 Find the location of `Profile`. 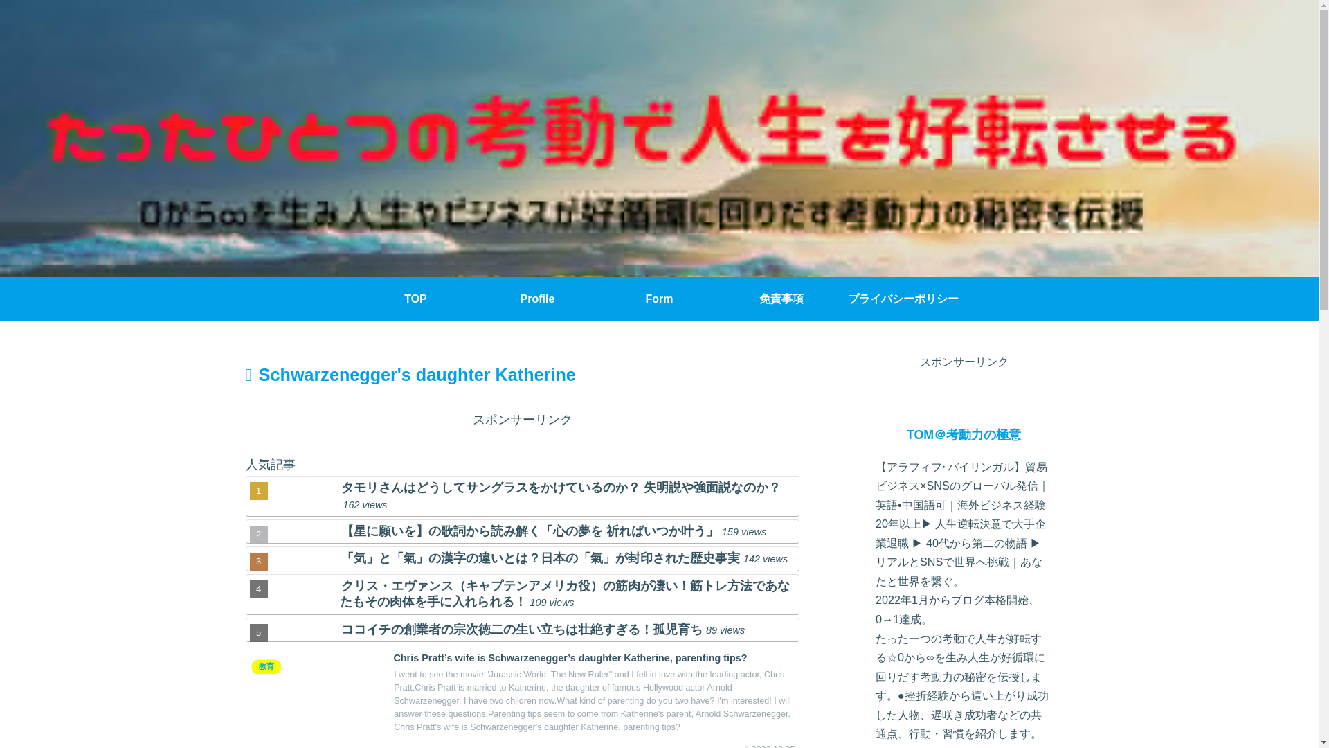

Profile is located at coordinates (537, 299).